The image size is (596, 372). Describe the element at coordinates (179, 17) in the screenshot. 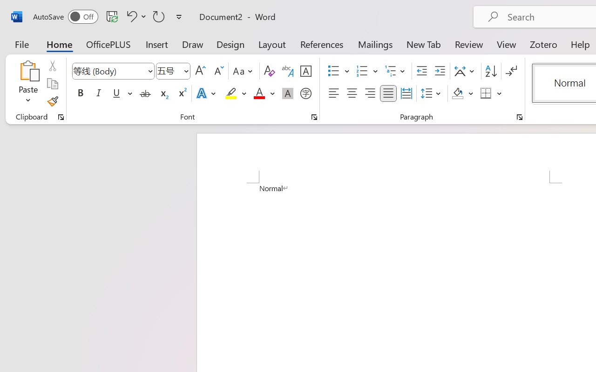

I see `Customize Quick Access Toolbar` at that location.